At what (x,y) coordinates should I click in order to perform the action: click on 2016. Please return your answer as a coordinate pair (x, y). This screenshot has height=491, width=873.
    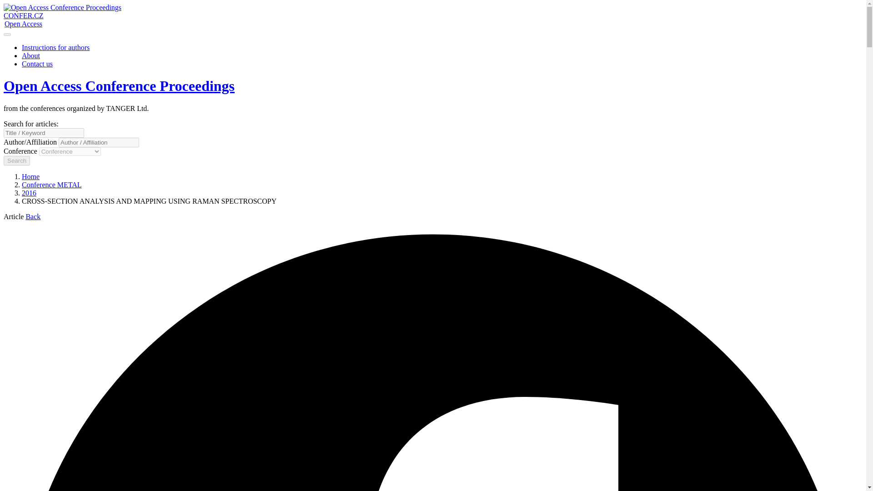
    Looking at the image, I should click on (29, 193).